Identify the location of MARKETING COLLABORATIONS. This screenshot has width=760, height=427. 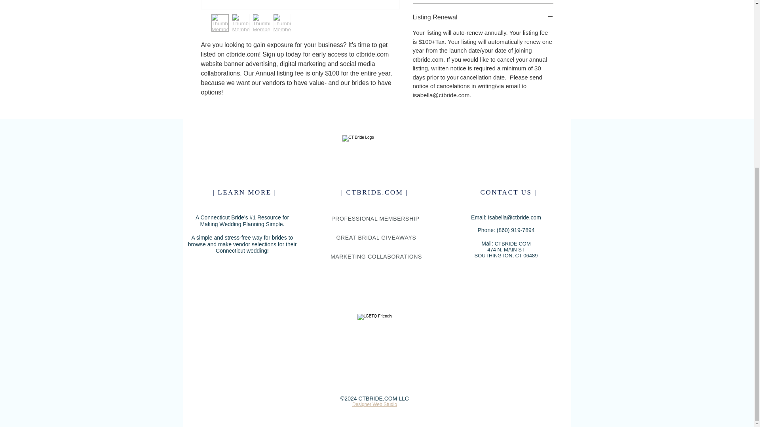
(376, 256).